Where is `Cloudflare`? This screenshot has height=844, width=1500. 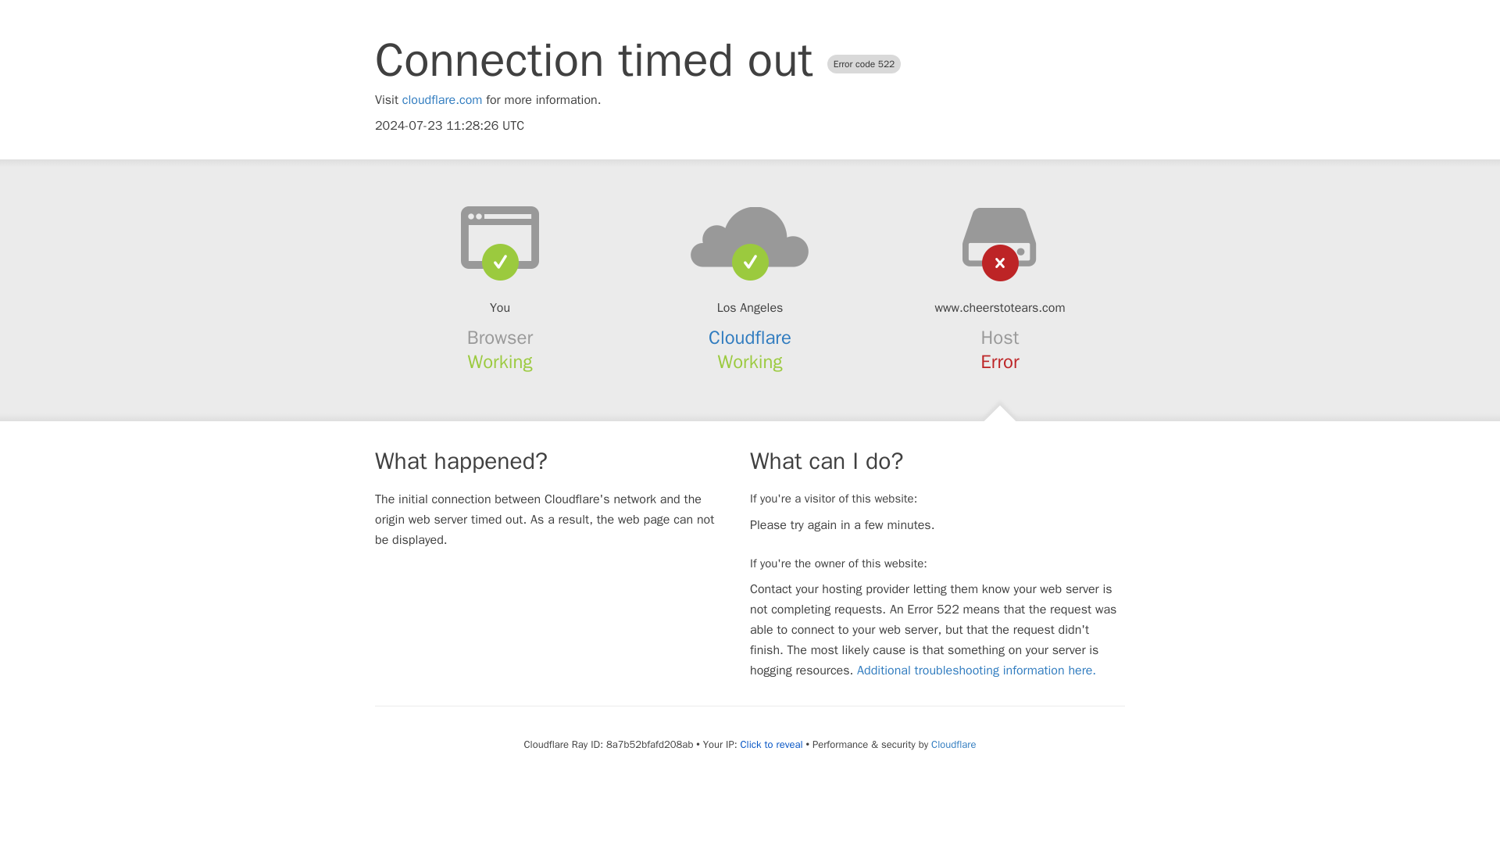 Cloudflare is located at coordinates (953, 744).